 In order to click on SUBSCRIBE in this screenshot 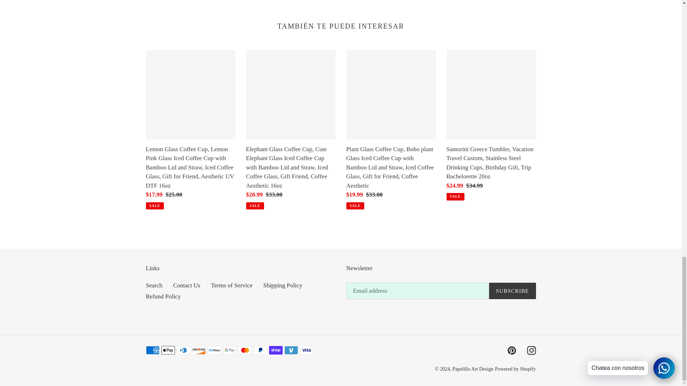, I will do `click(512, 291)`.